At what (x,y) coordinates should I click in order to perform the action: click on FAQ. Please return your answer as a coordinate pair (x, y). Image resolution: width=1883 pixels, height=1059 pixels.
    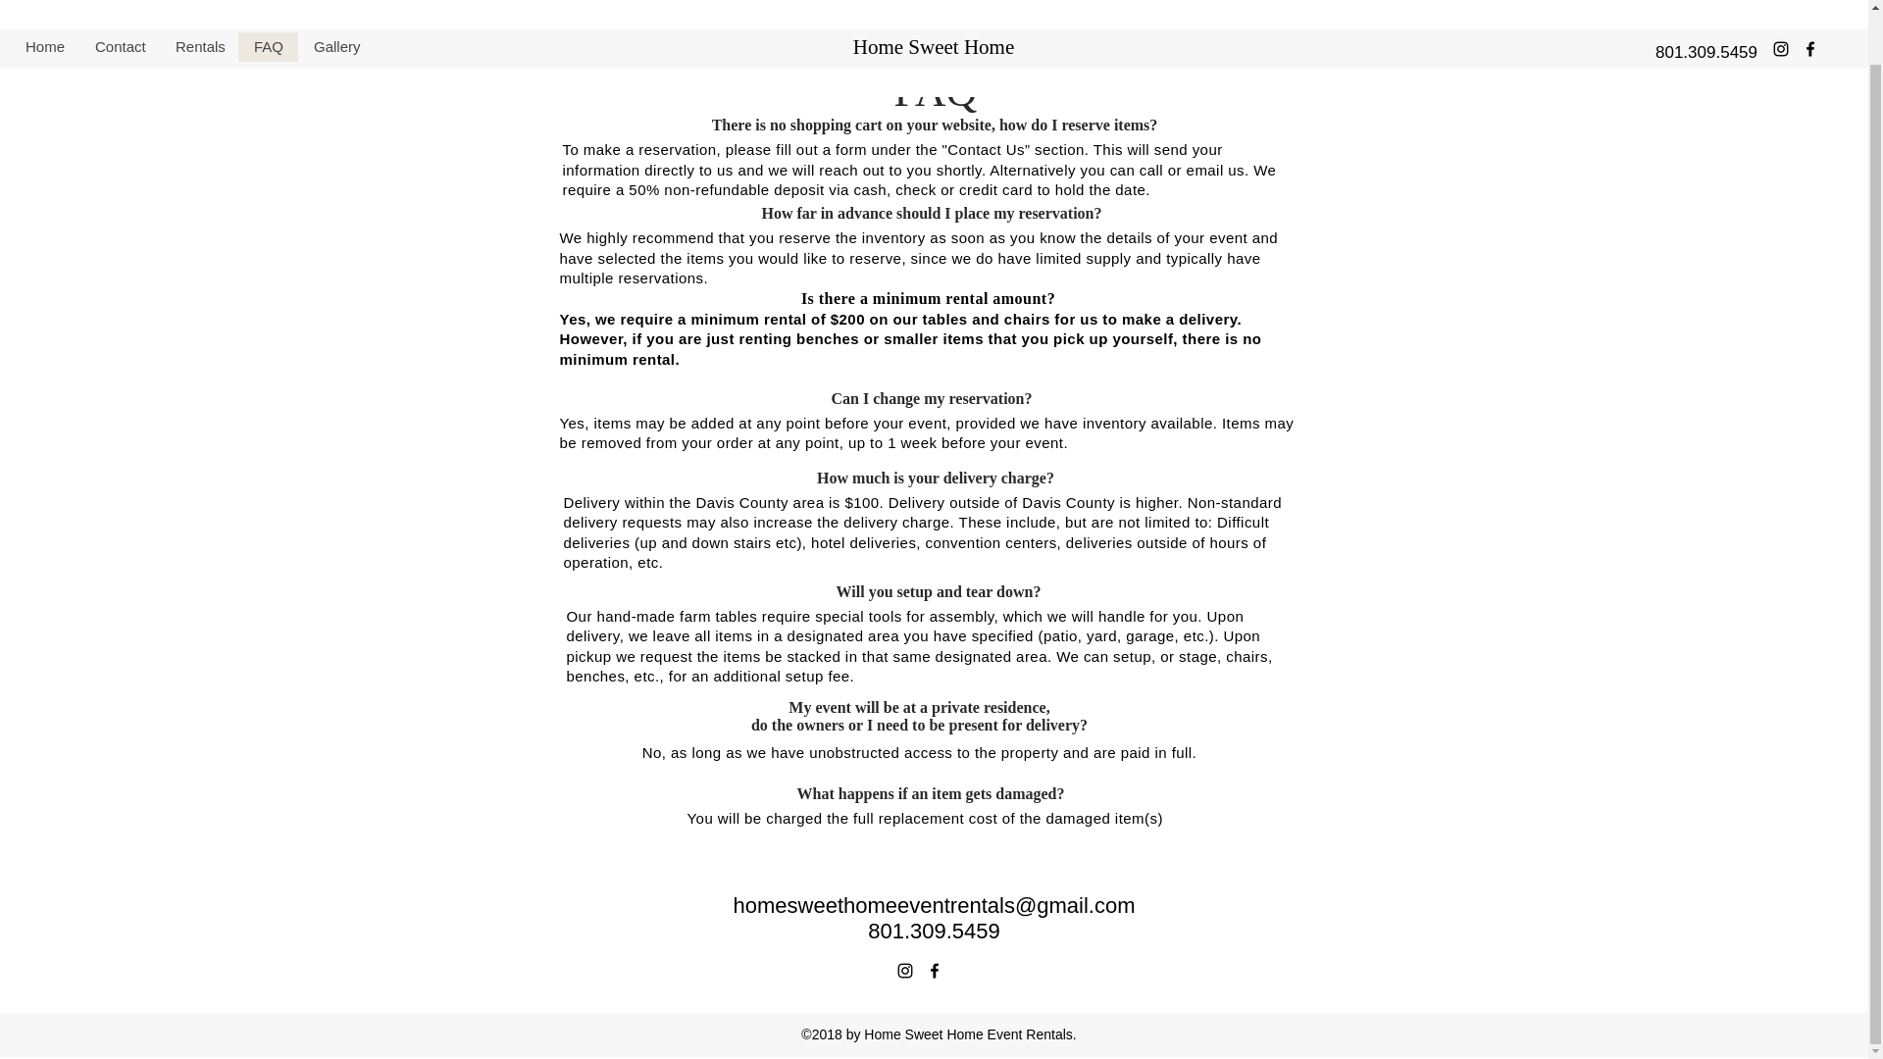
    Looking at the image, I should click on (268, 4).